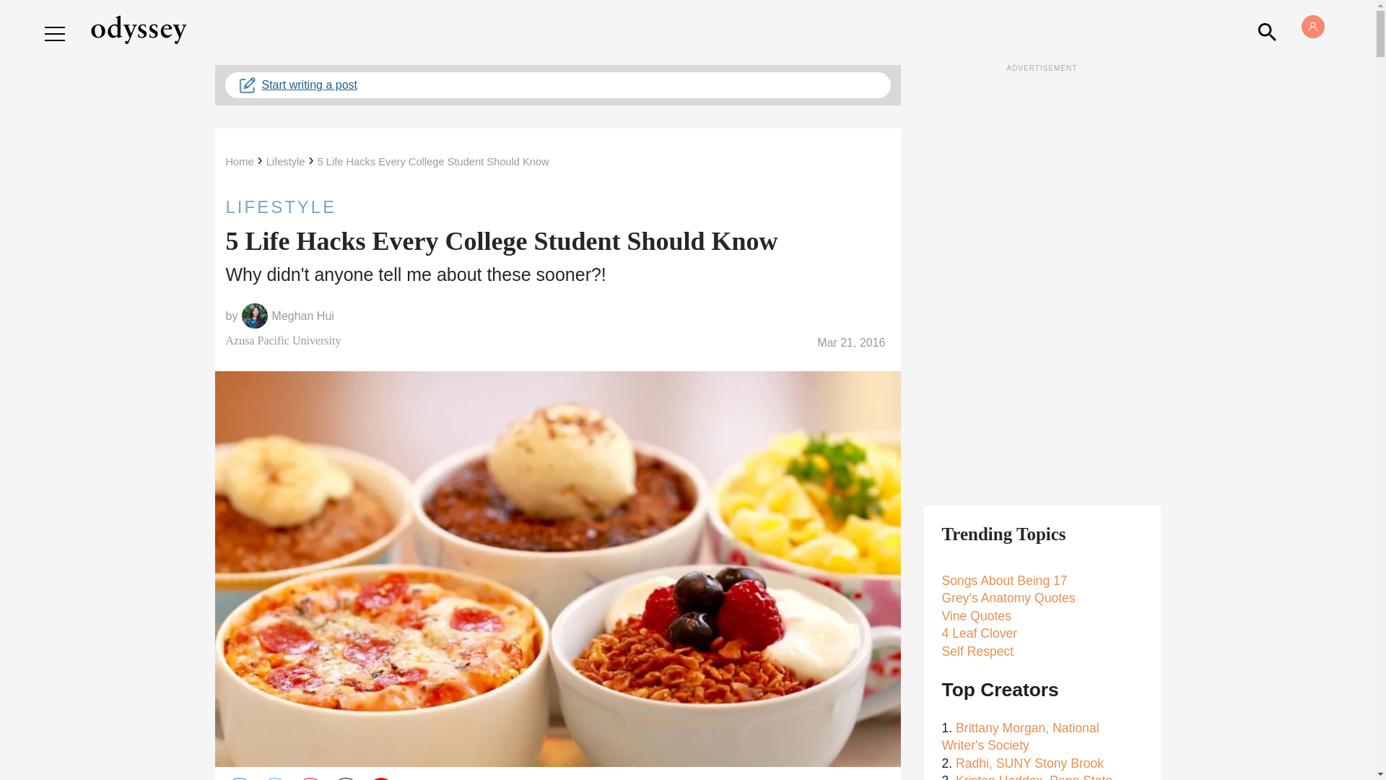 The width and height of the screenshot is (1386, 780). I want to click on Meghan Hui, so click(302, 316).